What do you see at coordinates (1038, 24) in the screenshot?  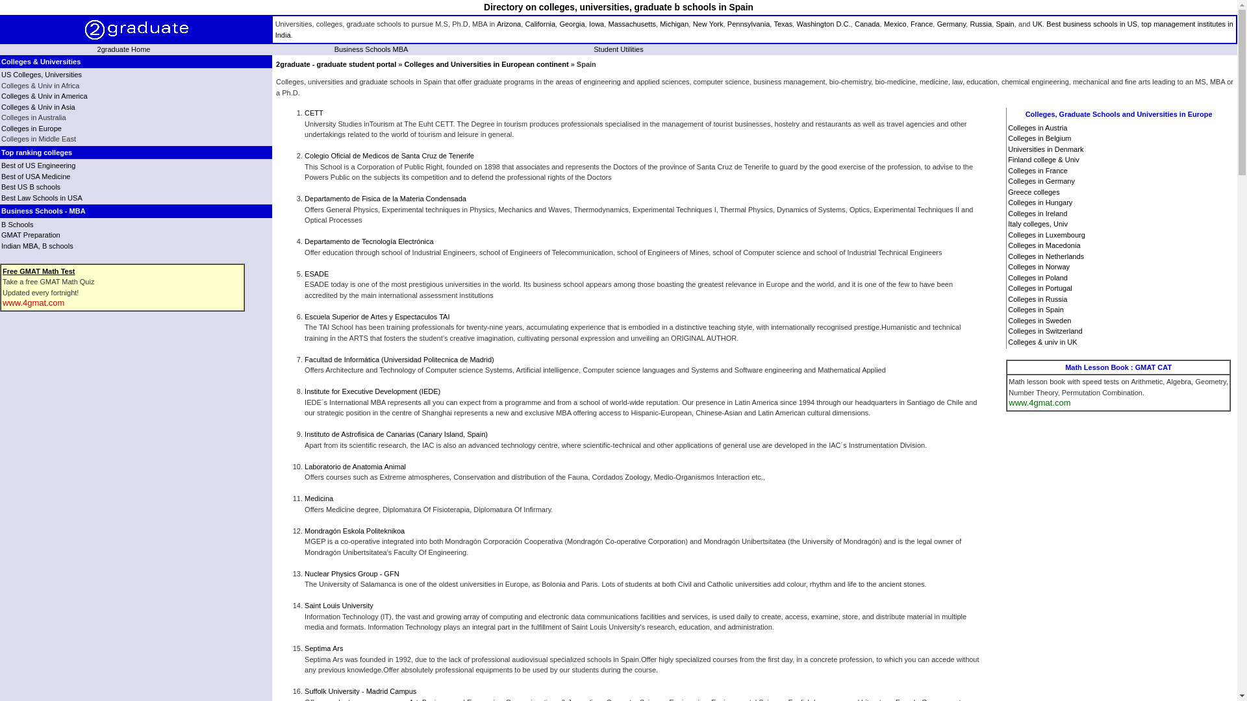 I see `UK` at bounding box center [1038, 24].